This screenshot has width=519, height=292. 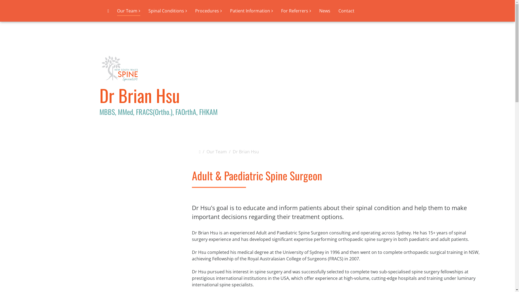 What do you see at coordinates (251, 11) in the screenshot?
I see `Patient Information` at bounding box center [251, 11].